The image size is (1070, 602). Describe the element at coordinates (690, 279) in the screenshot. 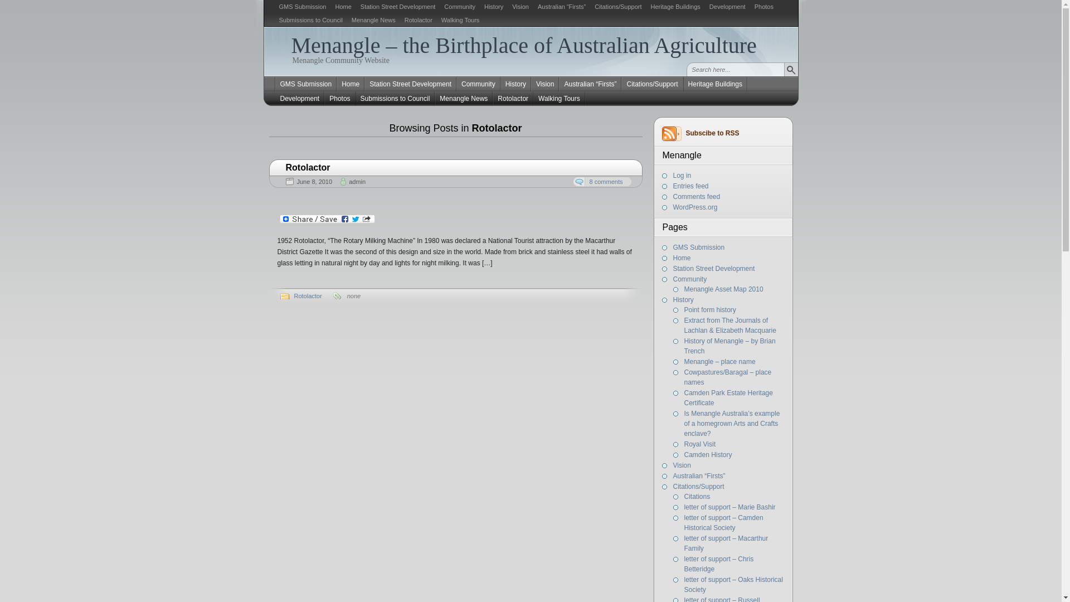

I see `Community` at that location.